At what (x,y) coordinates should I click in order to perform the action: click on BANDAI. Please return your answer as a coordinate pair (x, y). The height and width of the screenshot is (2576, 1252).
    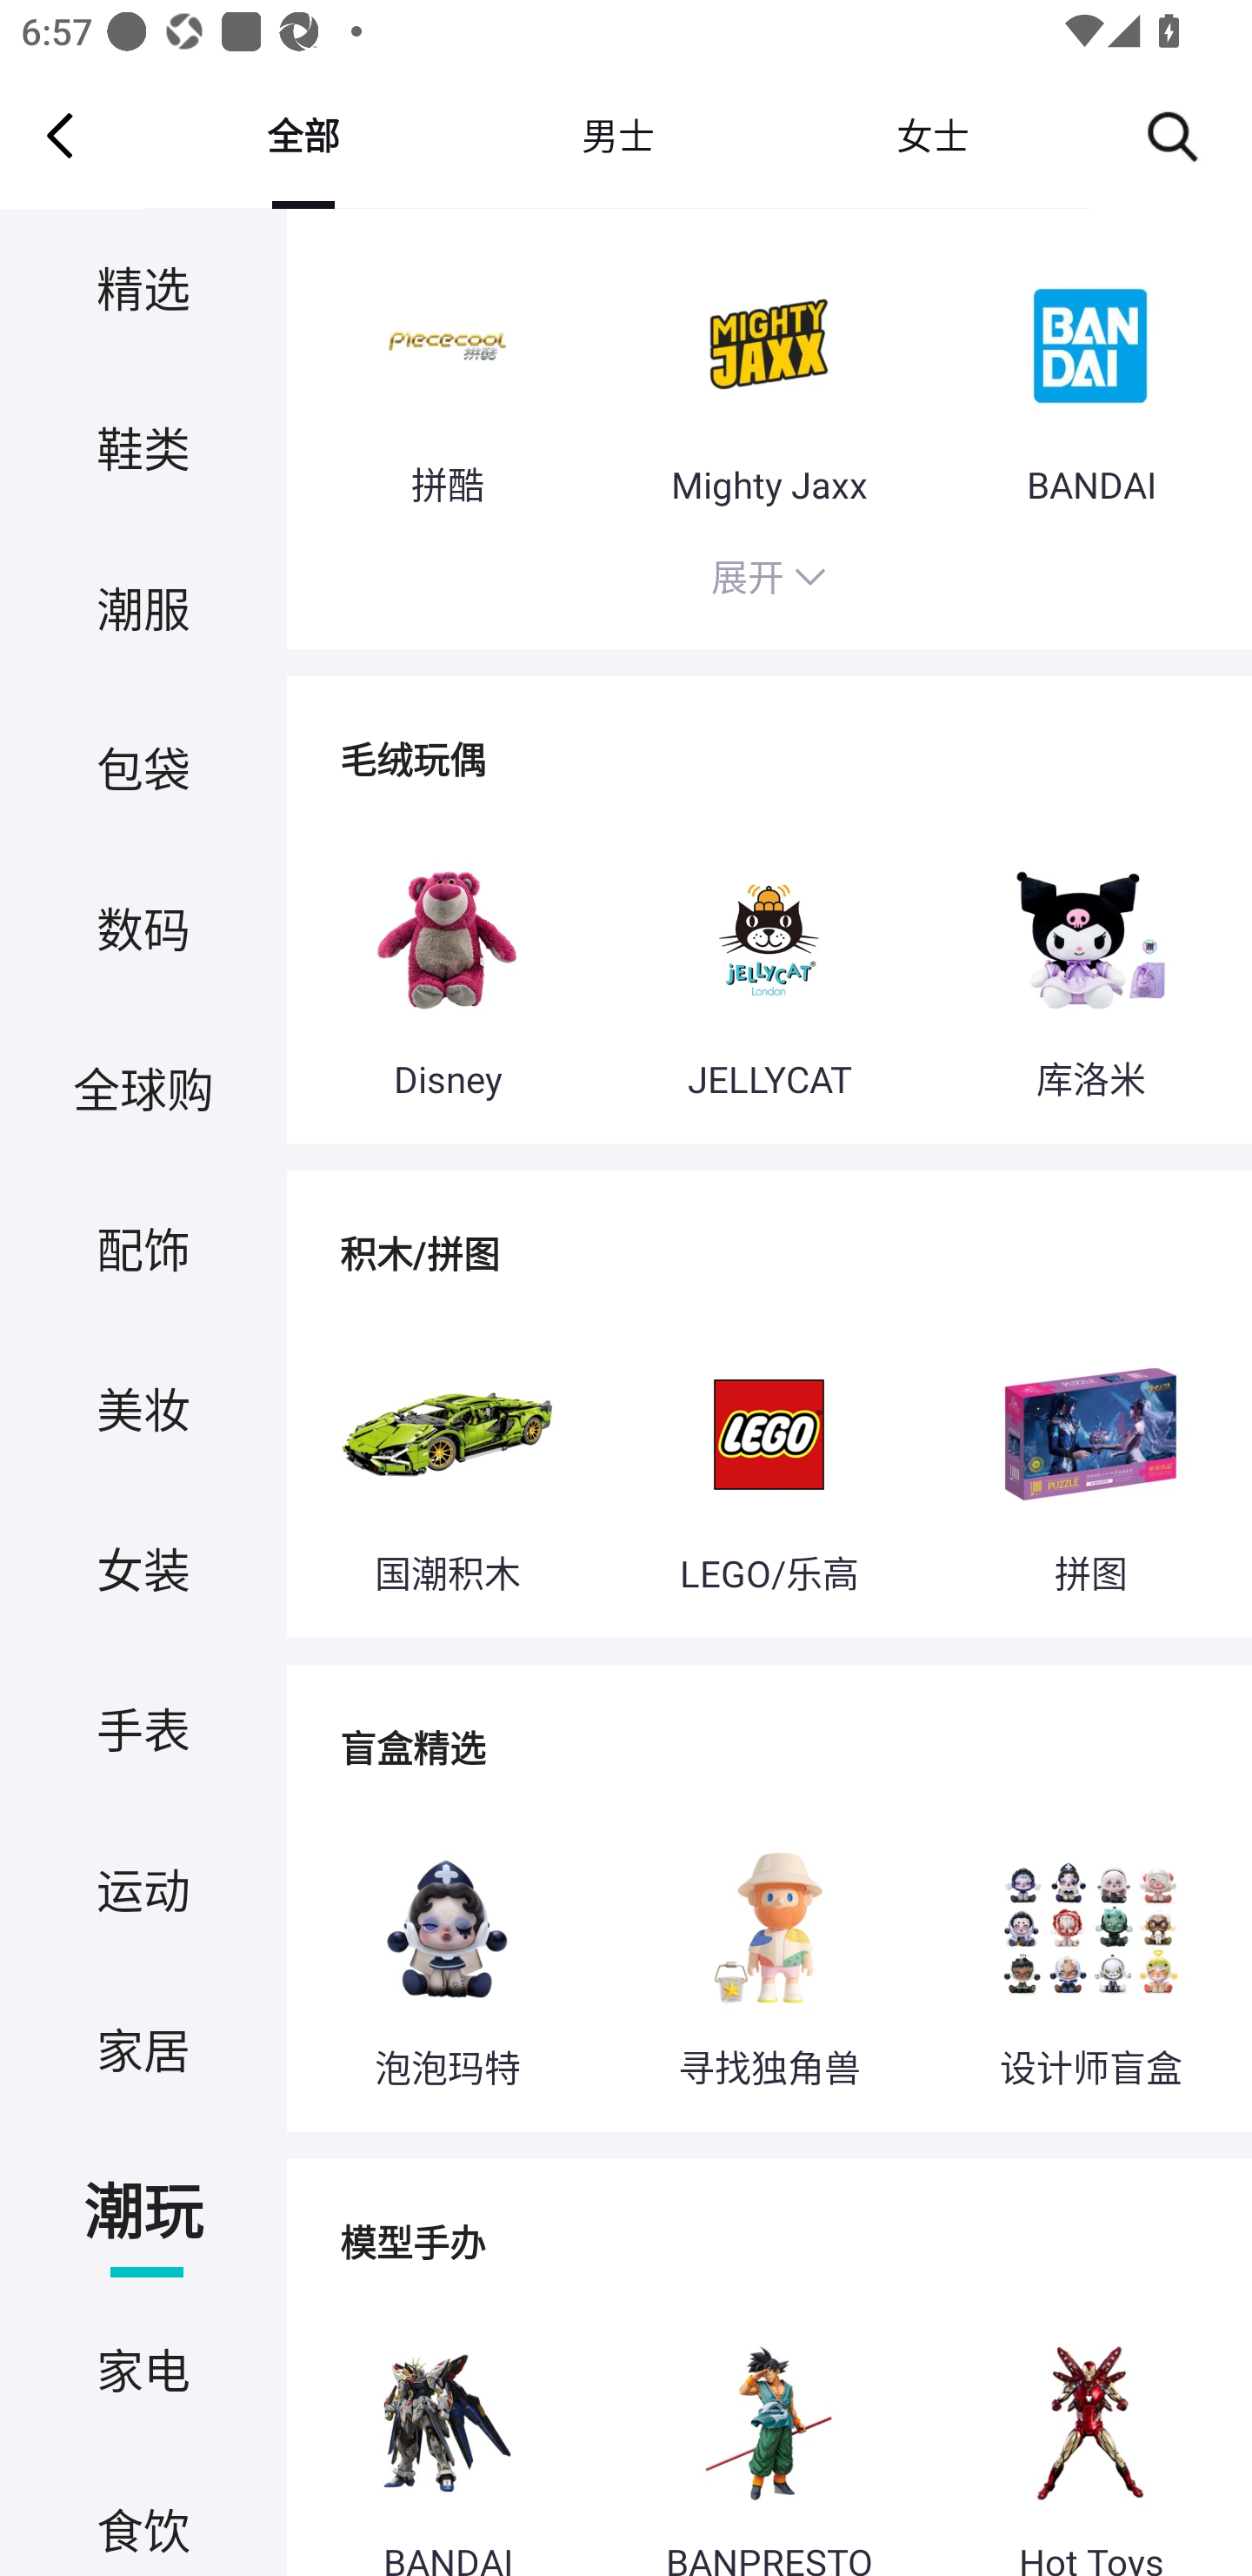
    Looking at the image, I should click on (1090, 381).